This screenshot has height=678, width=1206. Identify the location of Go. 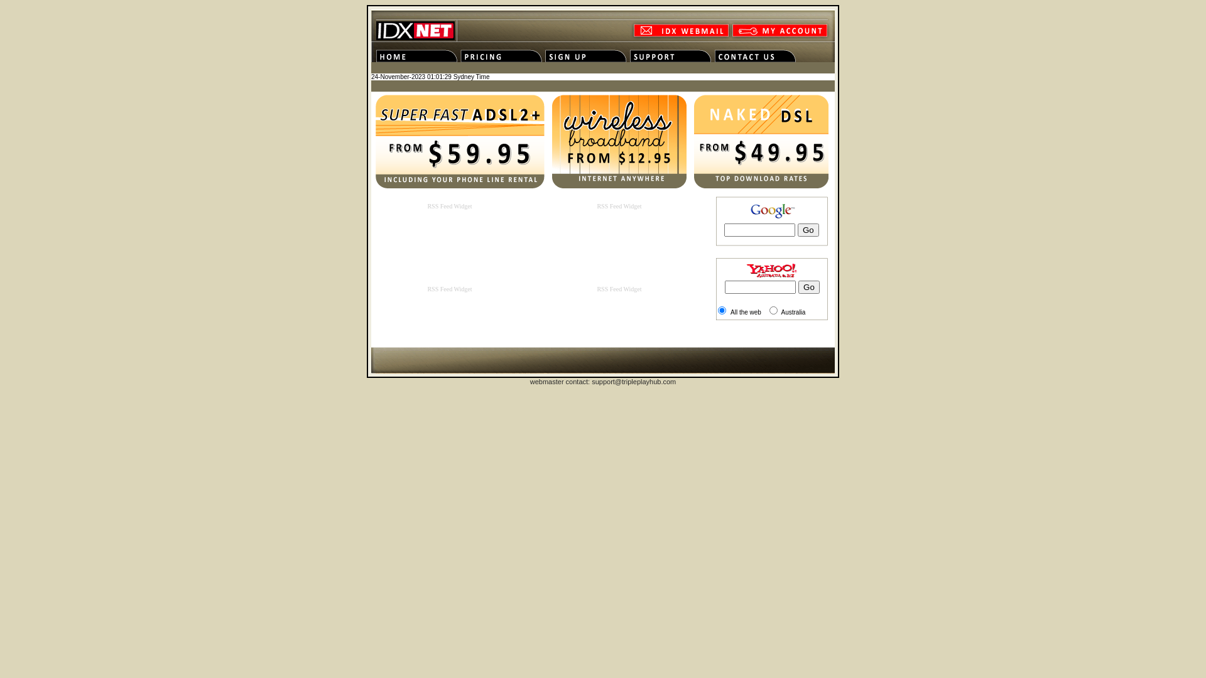
(808, 230).